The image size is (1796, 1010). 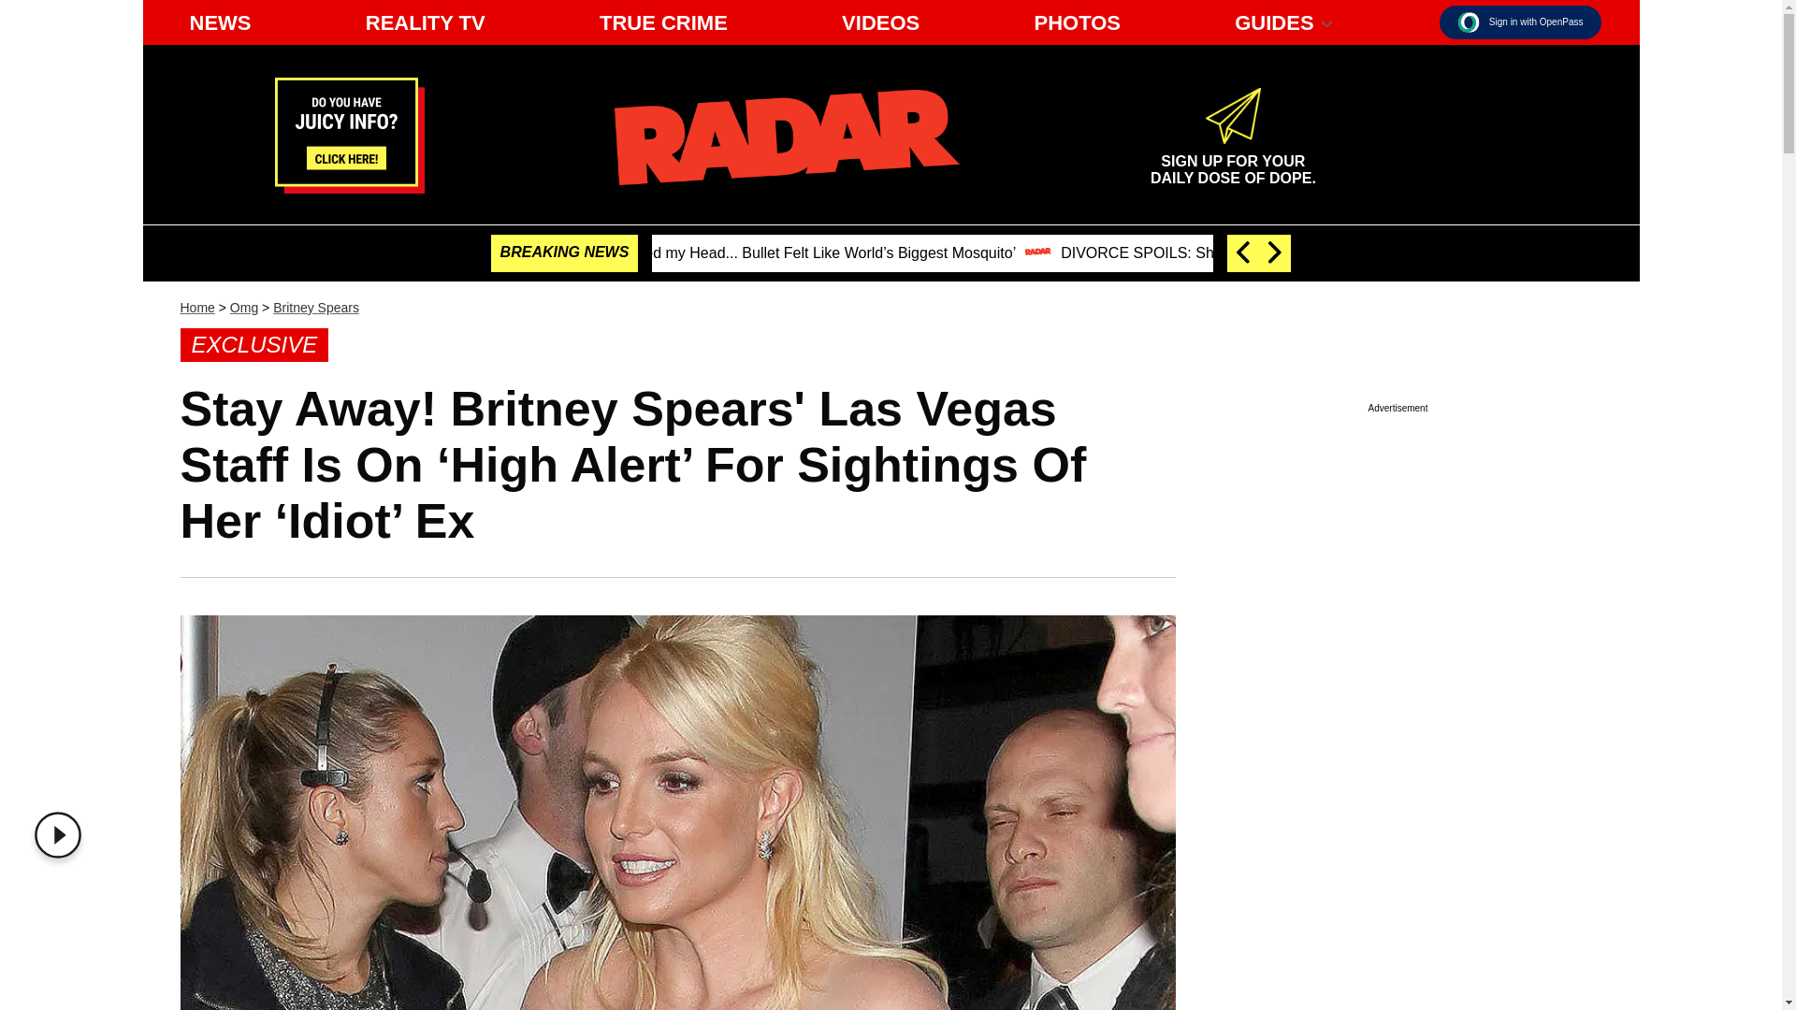 I want to click on PHOTOS, so click(x=220, y=22).